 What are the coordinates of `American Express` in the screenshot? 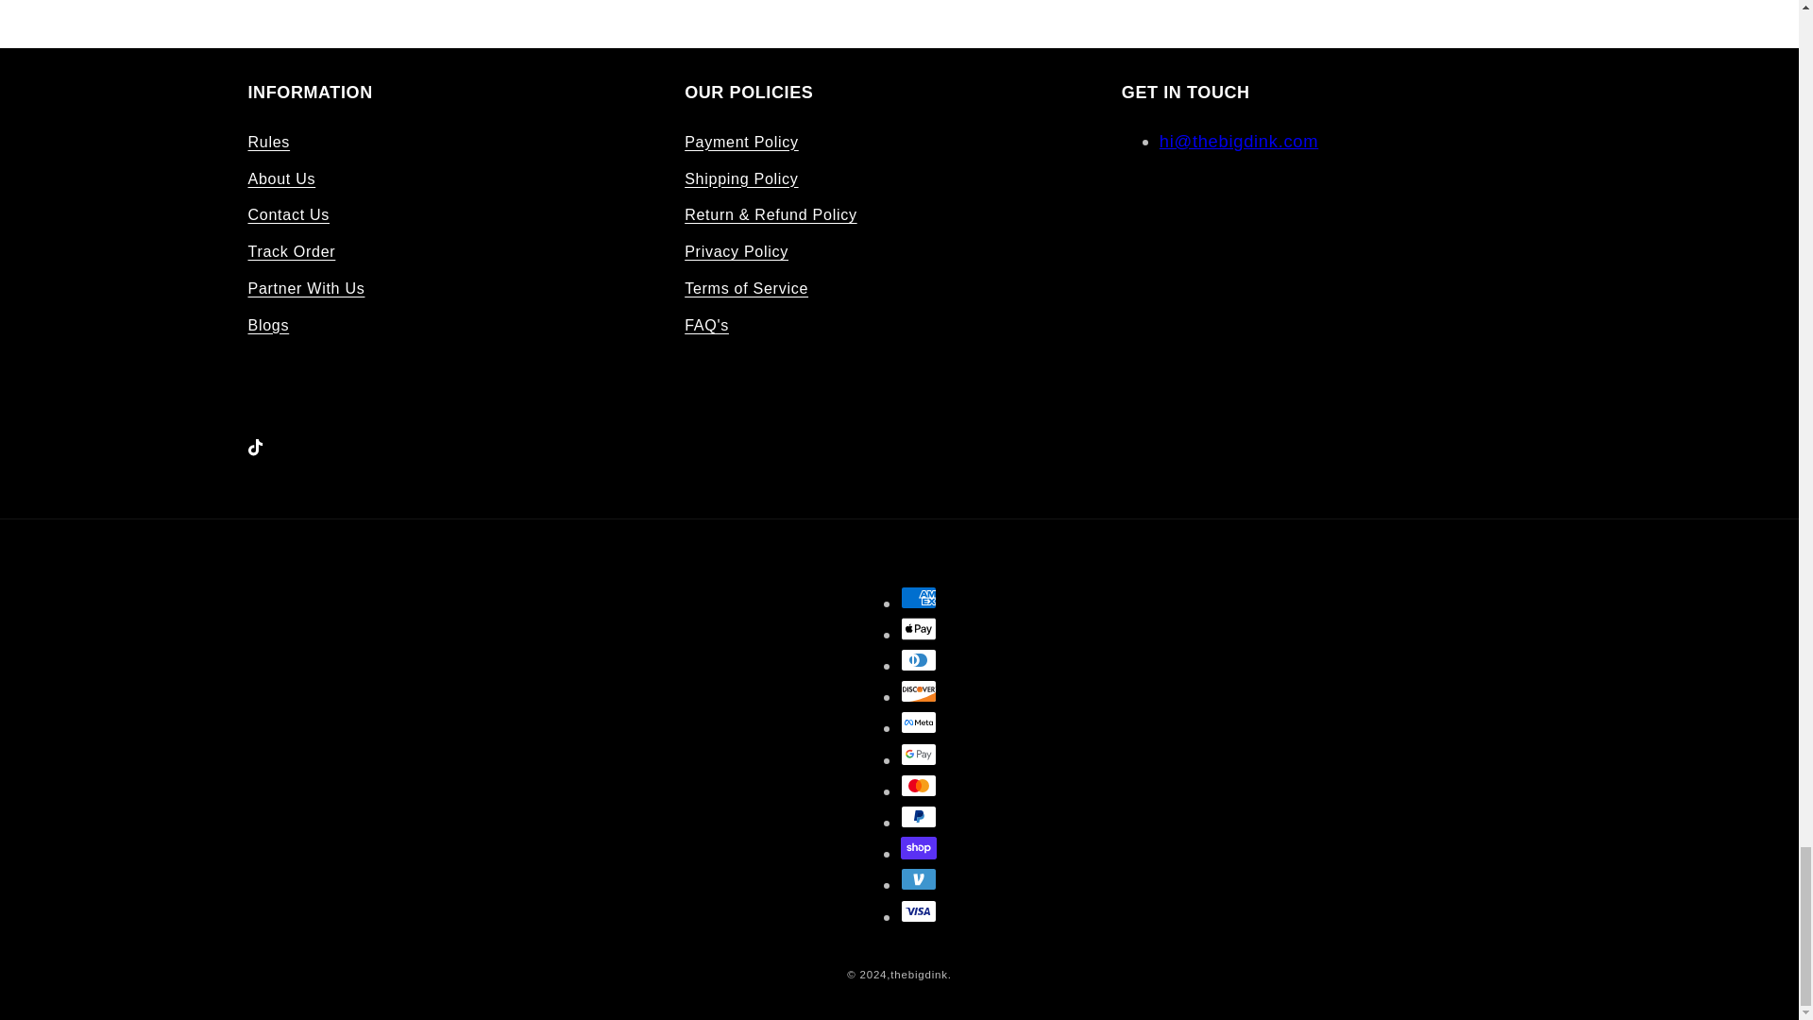 It's located at (919, 597).